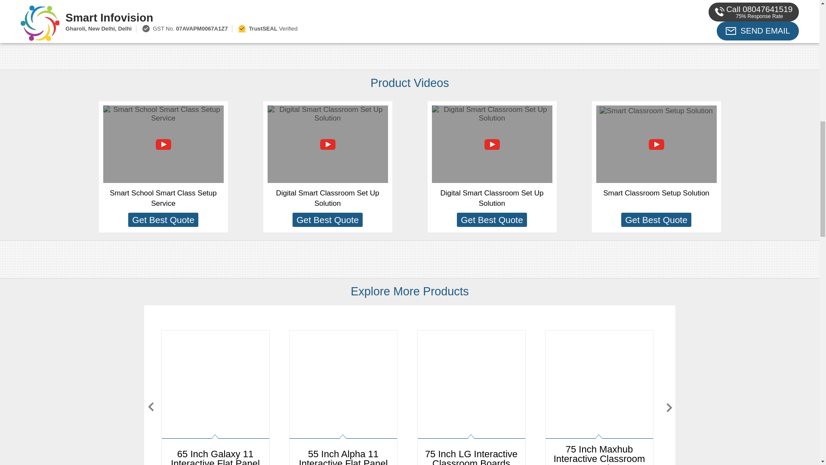 This screenshot has width=826, height=465. I want to click on Smart School Smart Class Setup Service, so click(163, 198).